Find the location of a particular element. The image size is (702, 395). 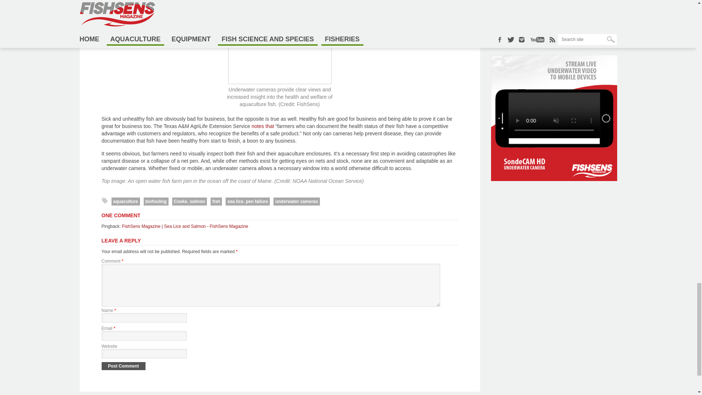

underwater cameras is located at coordinates (297, 201).